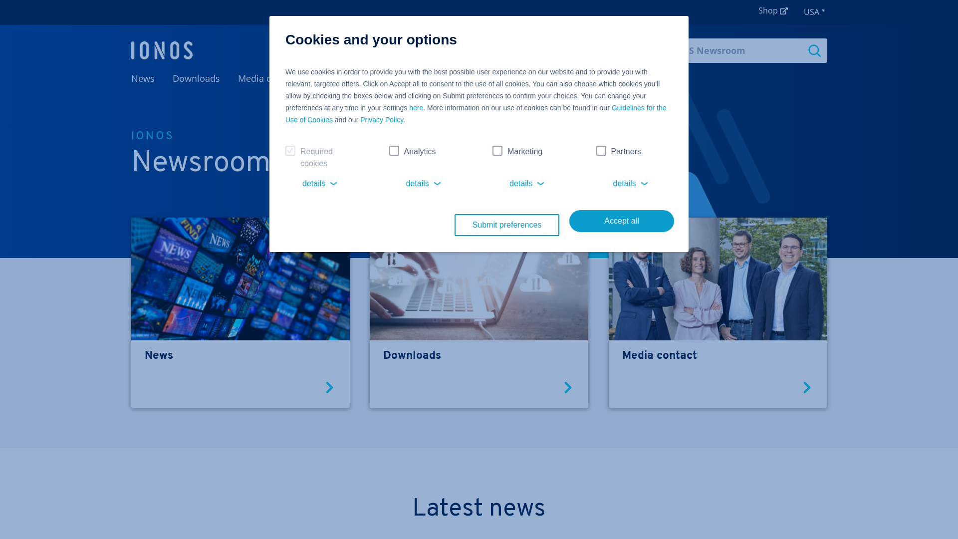 This screenshot has height=539, width=958. Describe the element at coordinates (416, 108) in the screenshot. I see `here` at that location.